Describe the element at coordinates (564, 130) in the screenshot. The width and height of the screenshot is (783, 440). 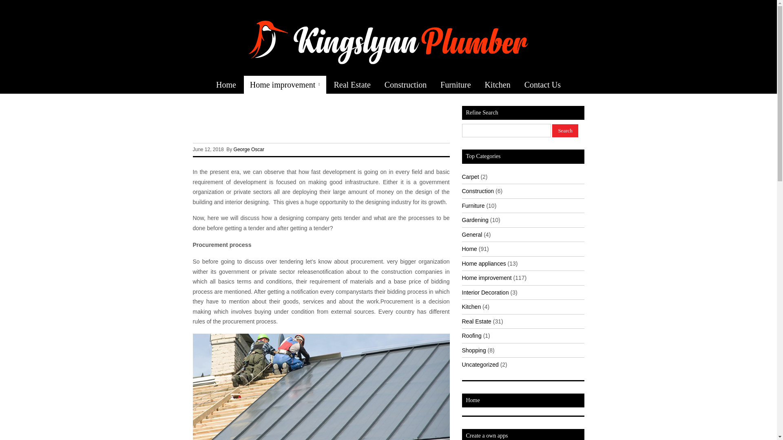
I see `Search` at that location.